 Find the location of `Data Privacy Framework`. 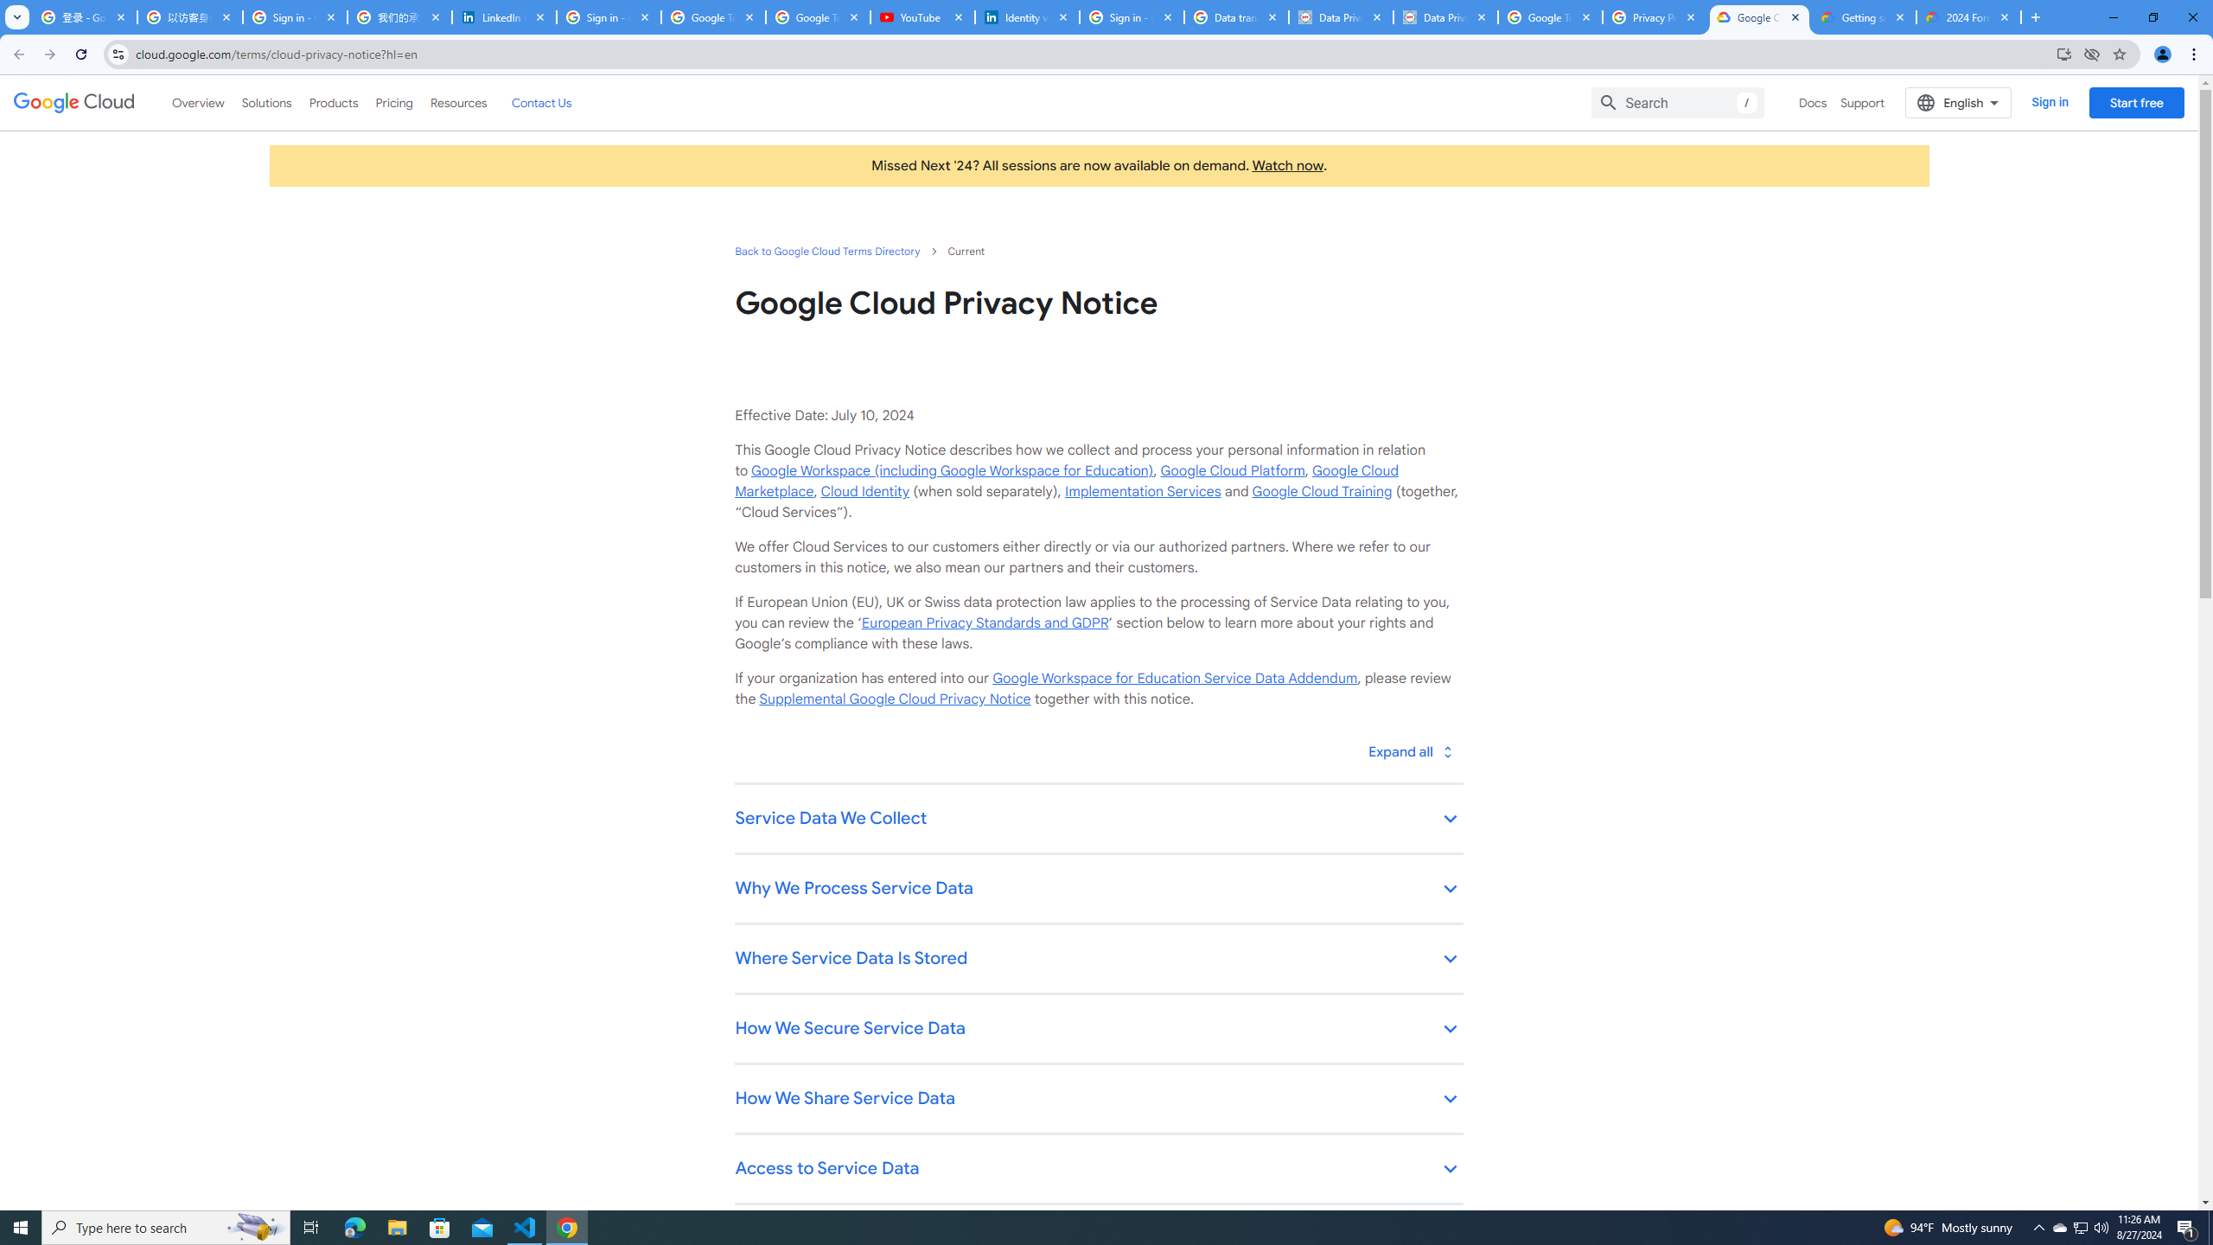

Data Privacy Framework is located at coordinates (1445, 17).